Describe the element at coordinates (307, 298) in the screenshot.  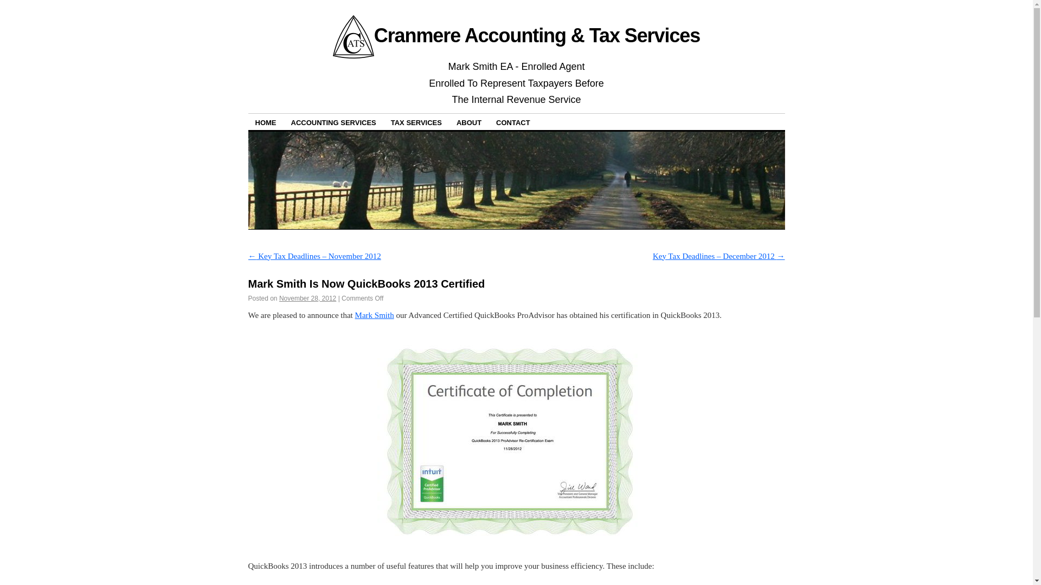
I see `11:37 AM` at that location.